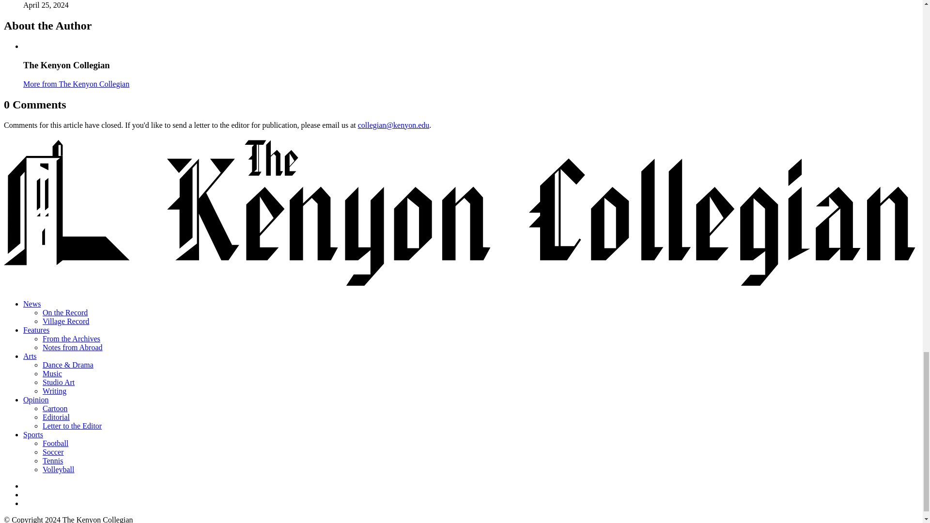 Image resolution: width=930 pixels, height=523 pixels. I want to click on On the Record, so click(65, 313).